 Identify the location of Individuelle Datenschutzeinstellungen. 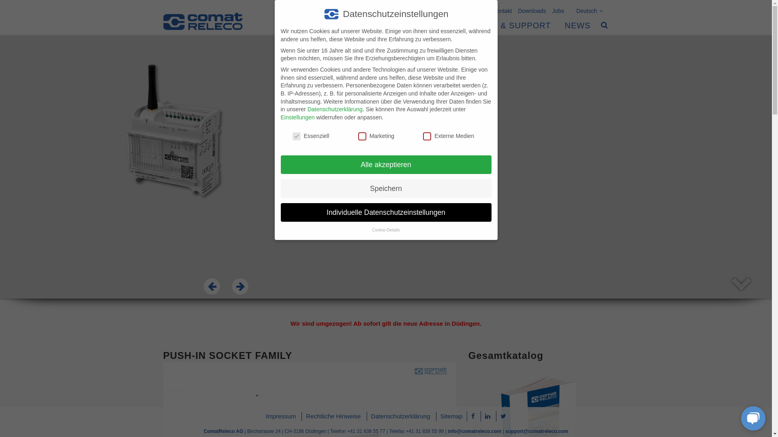
(386, 212).